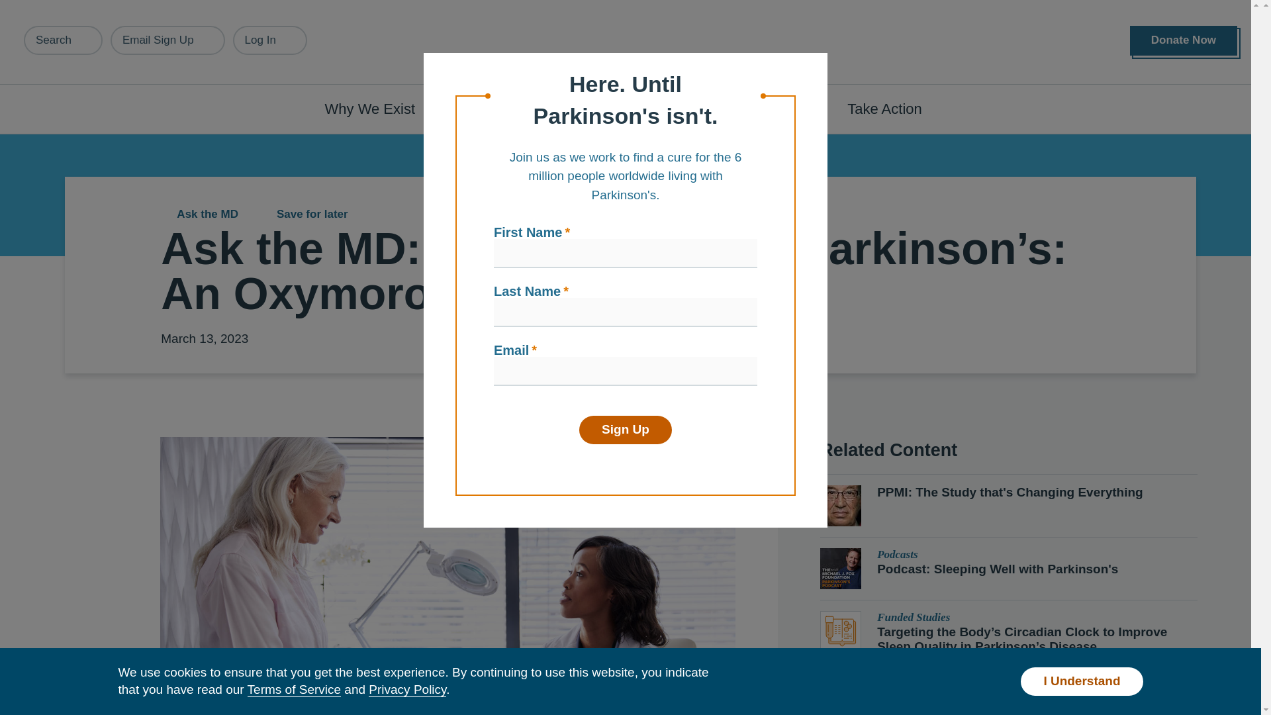 The image size is (1271, 715). I want to click on Why We Exist, so click(377, 109).